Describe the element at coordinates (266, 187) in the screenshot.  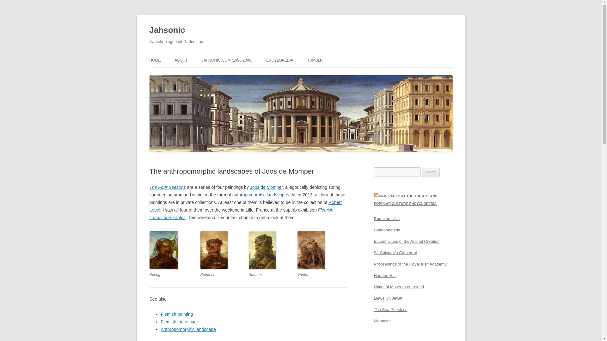
I see `Joos de Momper` at that location.